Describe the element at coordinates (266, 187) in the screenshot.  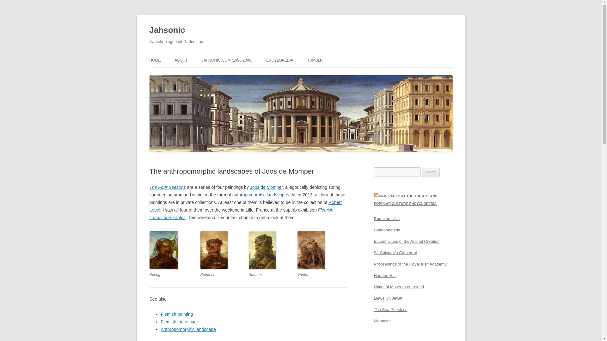
I see `Joos de Momper` at that location.